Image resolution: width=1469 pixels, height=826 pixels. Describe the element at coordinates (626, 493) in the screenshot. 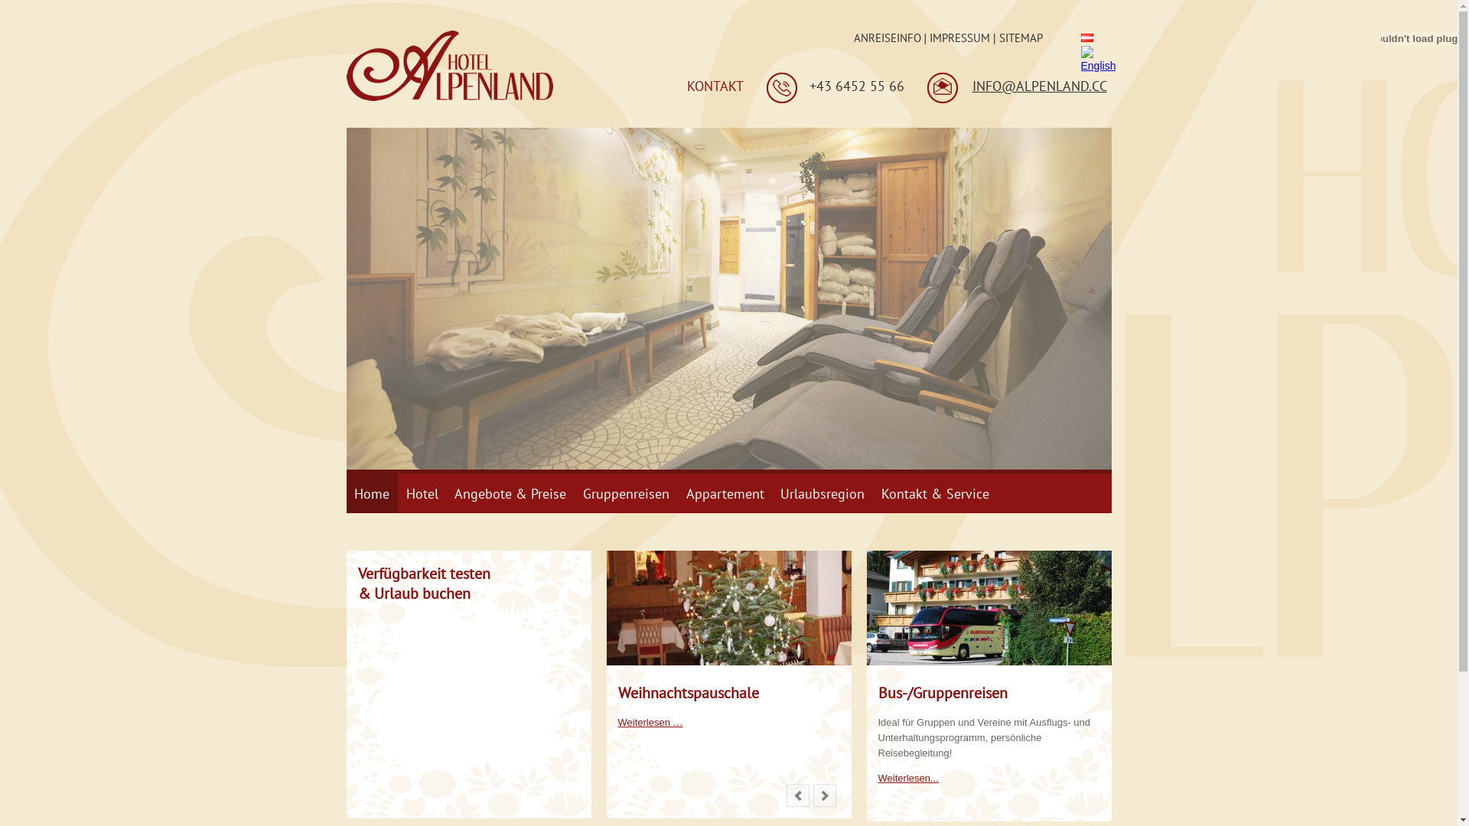

I see `Gruppenreisen` at that location.